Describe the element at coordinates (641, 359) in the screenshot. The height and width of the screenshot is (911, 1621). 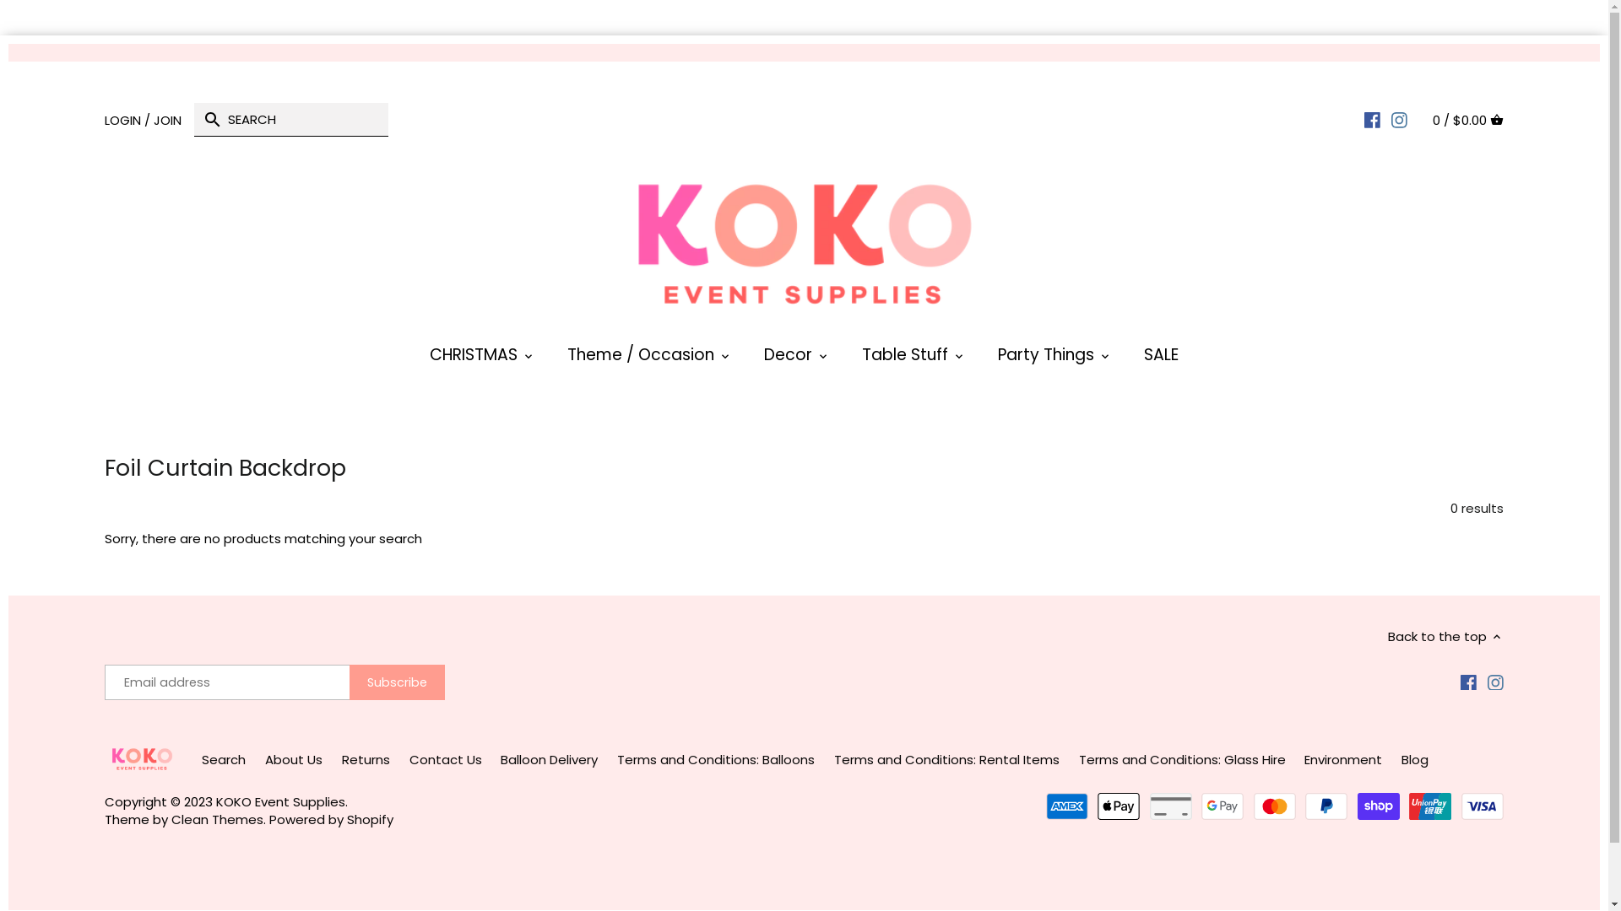
I see `Theme / Occasion` at that location.